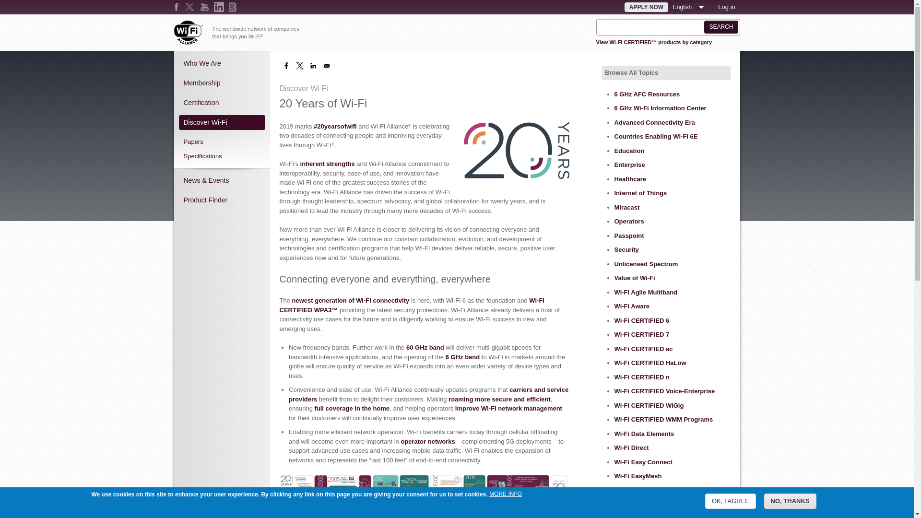 The height and width of the screenshot is (518, 921). I want to click on Product Finder, so click(222, 200).